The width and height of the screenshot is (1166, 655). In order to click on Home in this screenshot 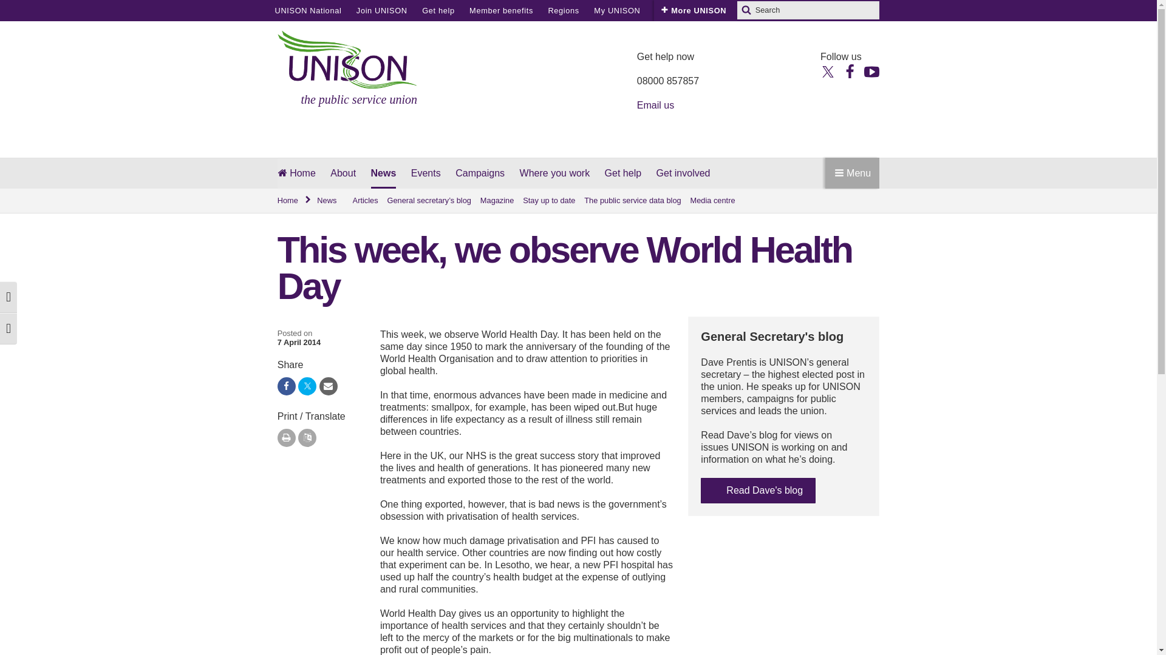, I will do `click(295, 201)`.